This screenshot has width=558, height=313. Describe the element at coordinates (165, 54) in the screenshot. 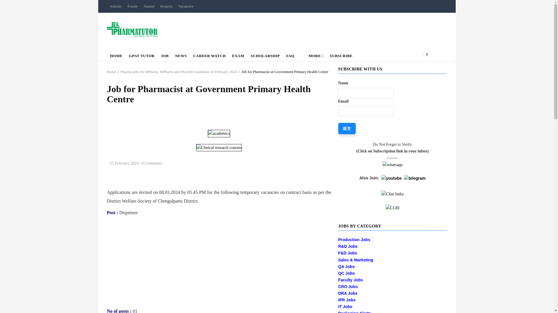

I see `JOB` at that location.